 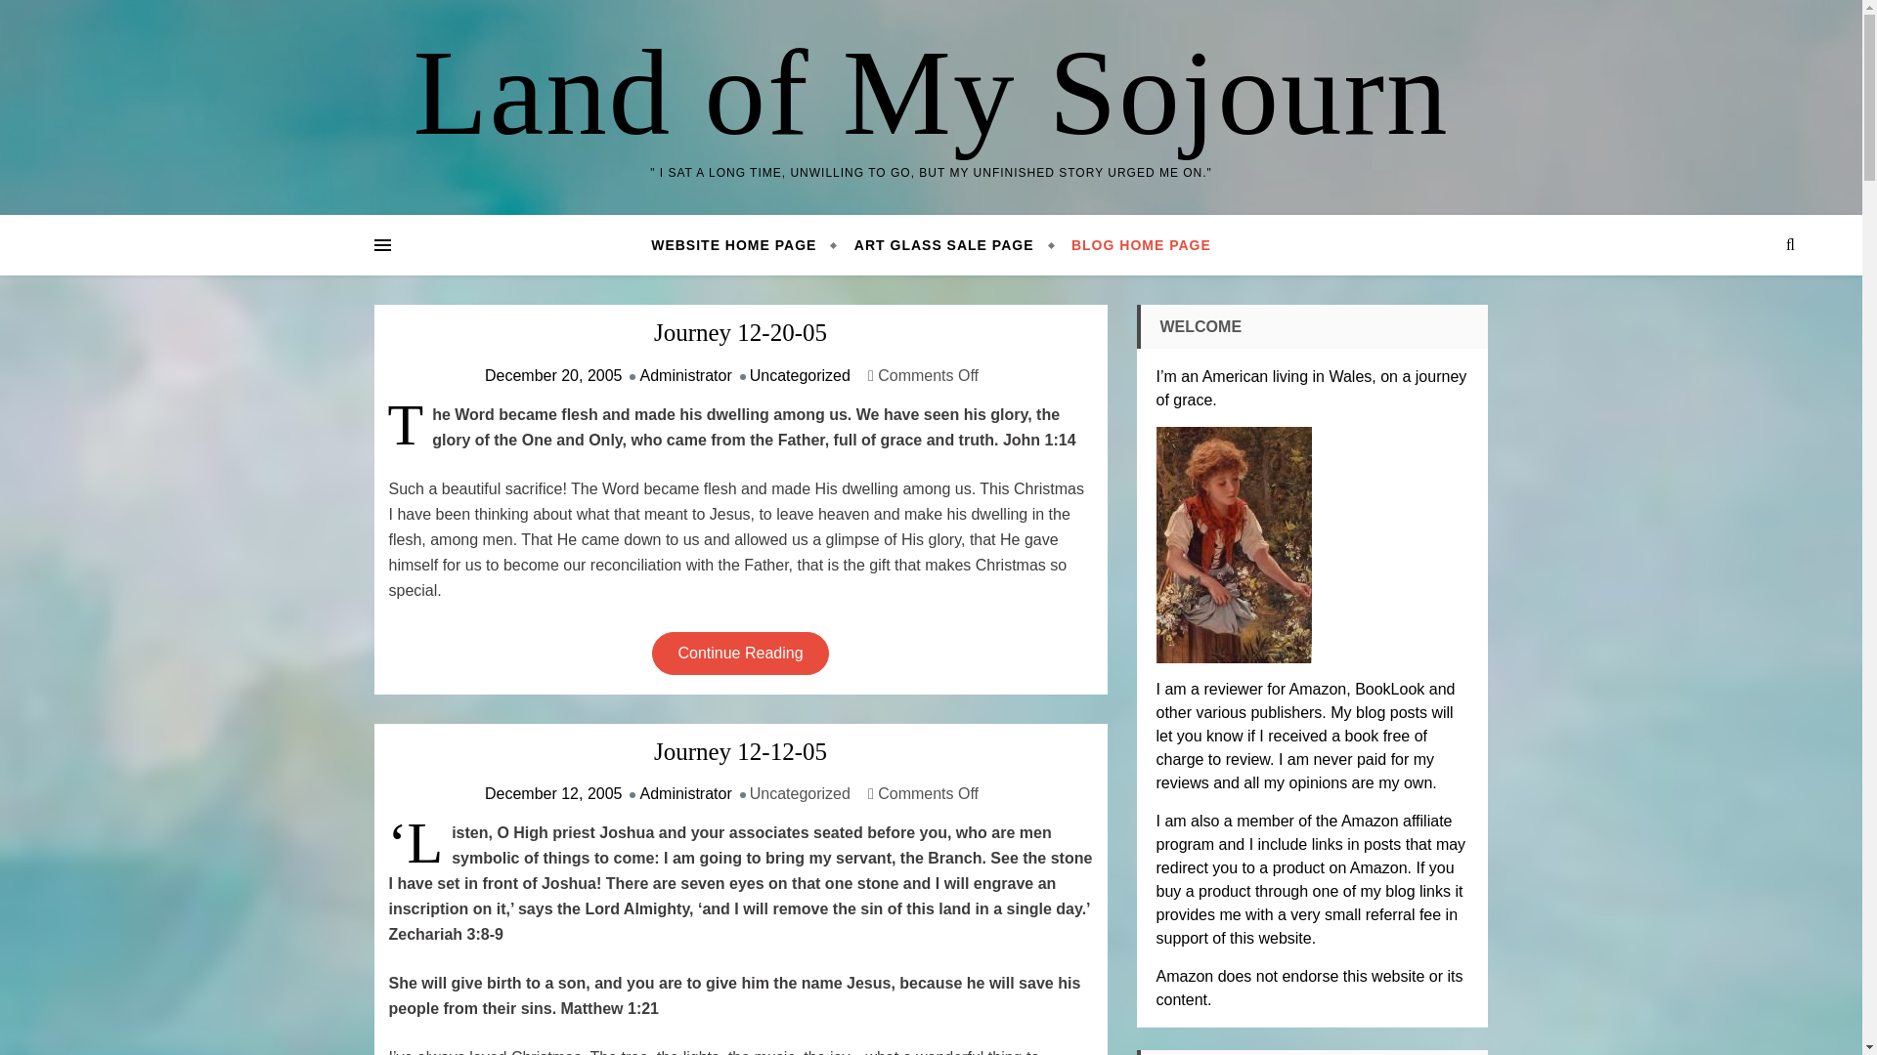 What do you see at coordinates (800, 375) in the screenshot?
I see `Uncategorized` at bounding box center [800, 375].